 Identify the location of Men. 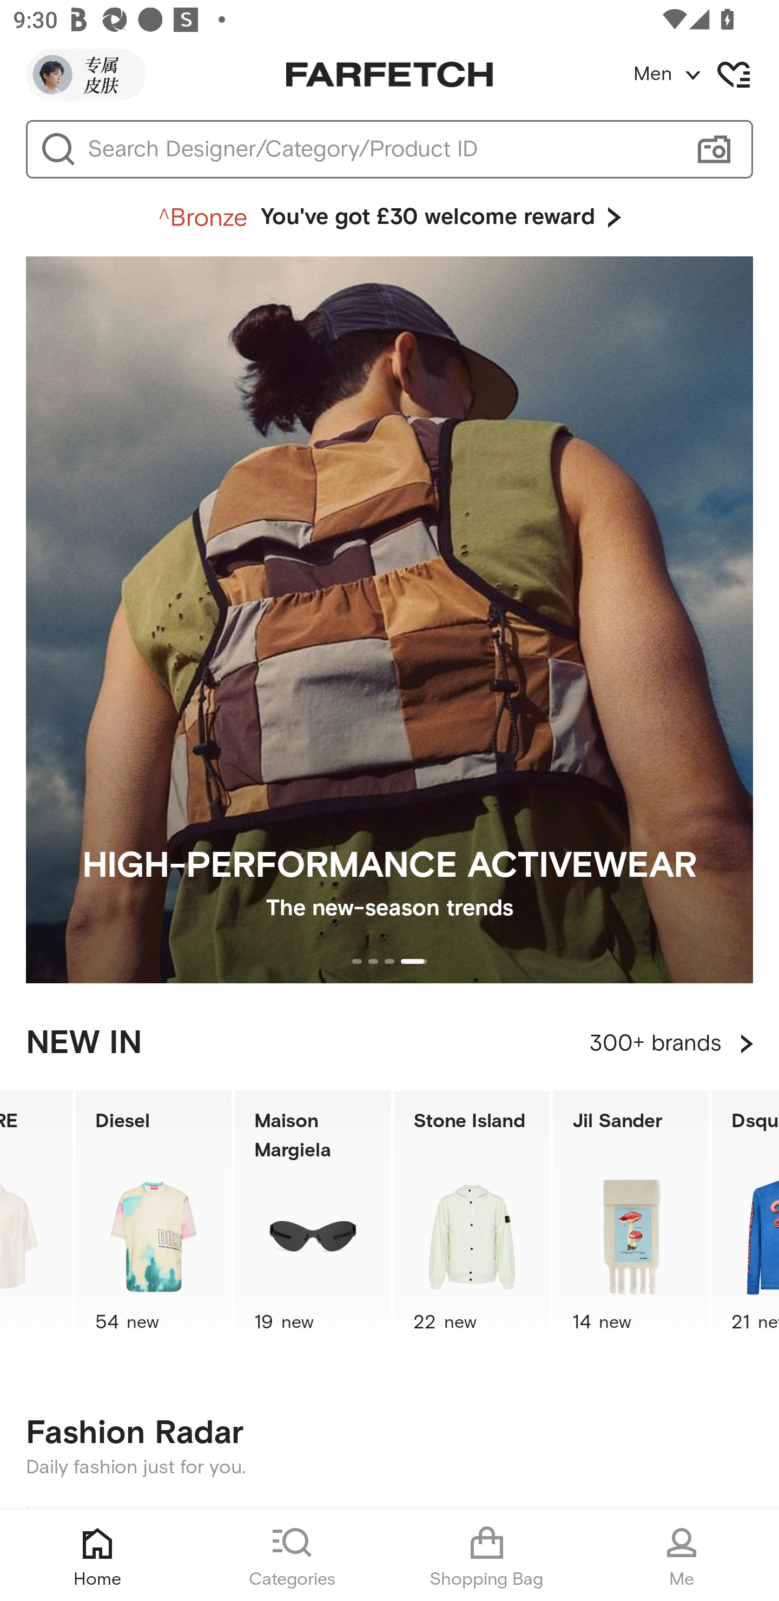
(705, 75).